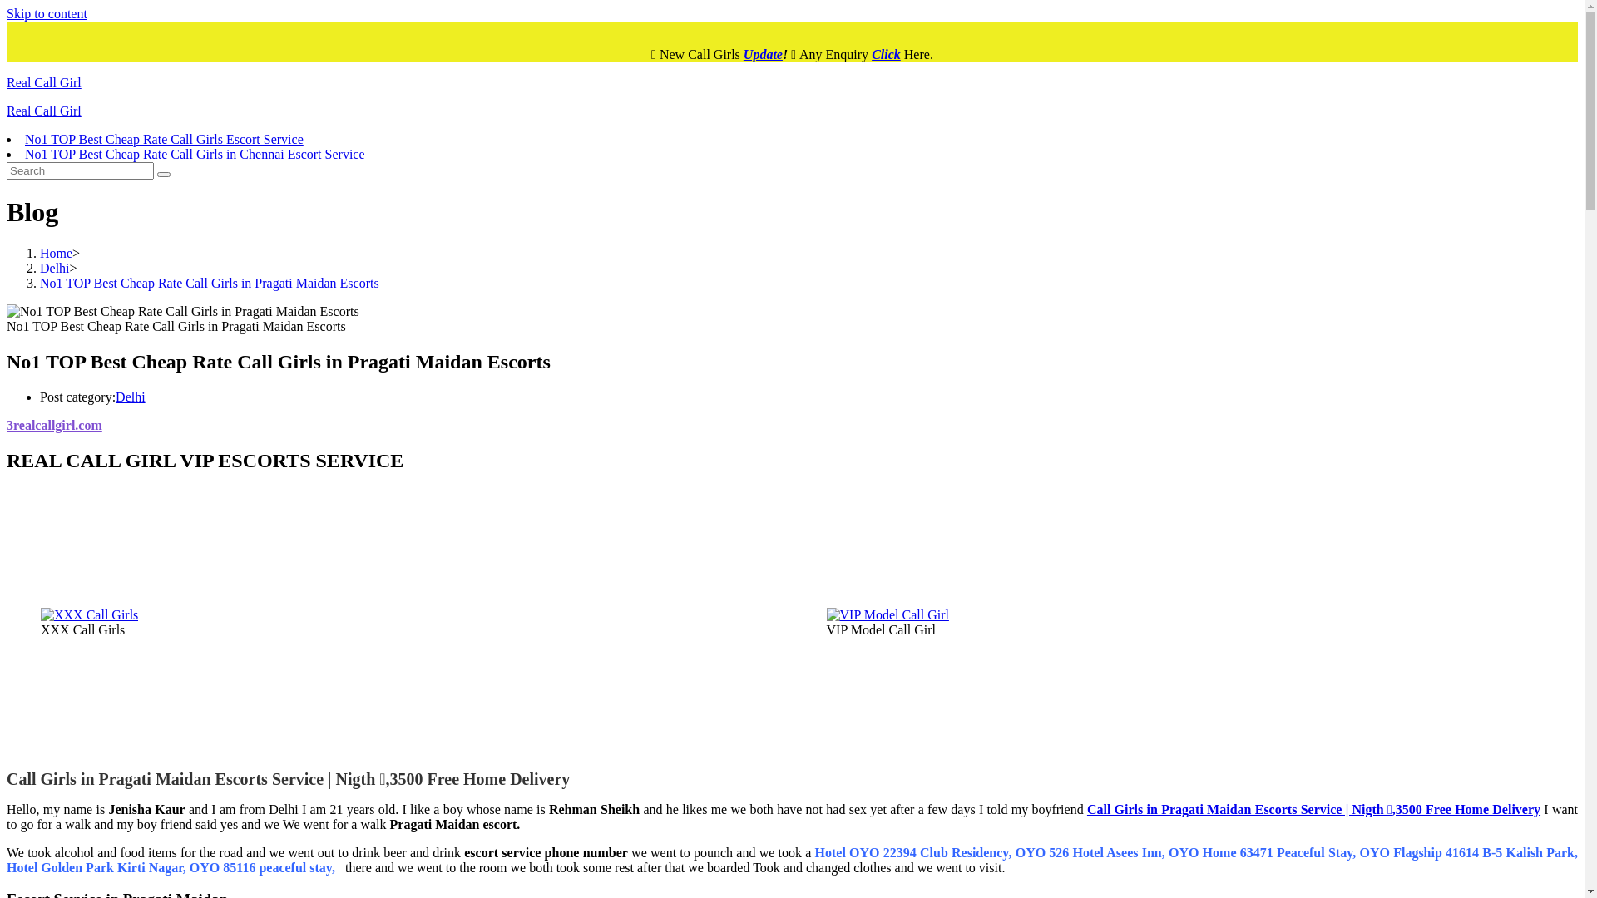 This screenshot has height=898, width=1597. I want to click on Skip to content, so click(47, 13).